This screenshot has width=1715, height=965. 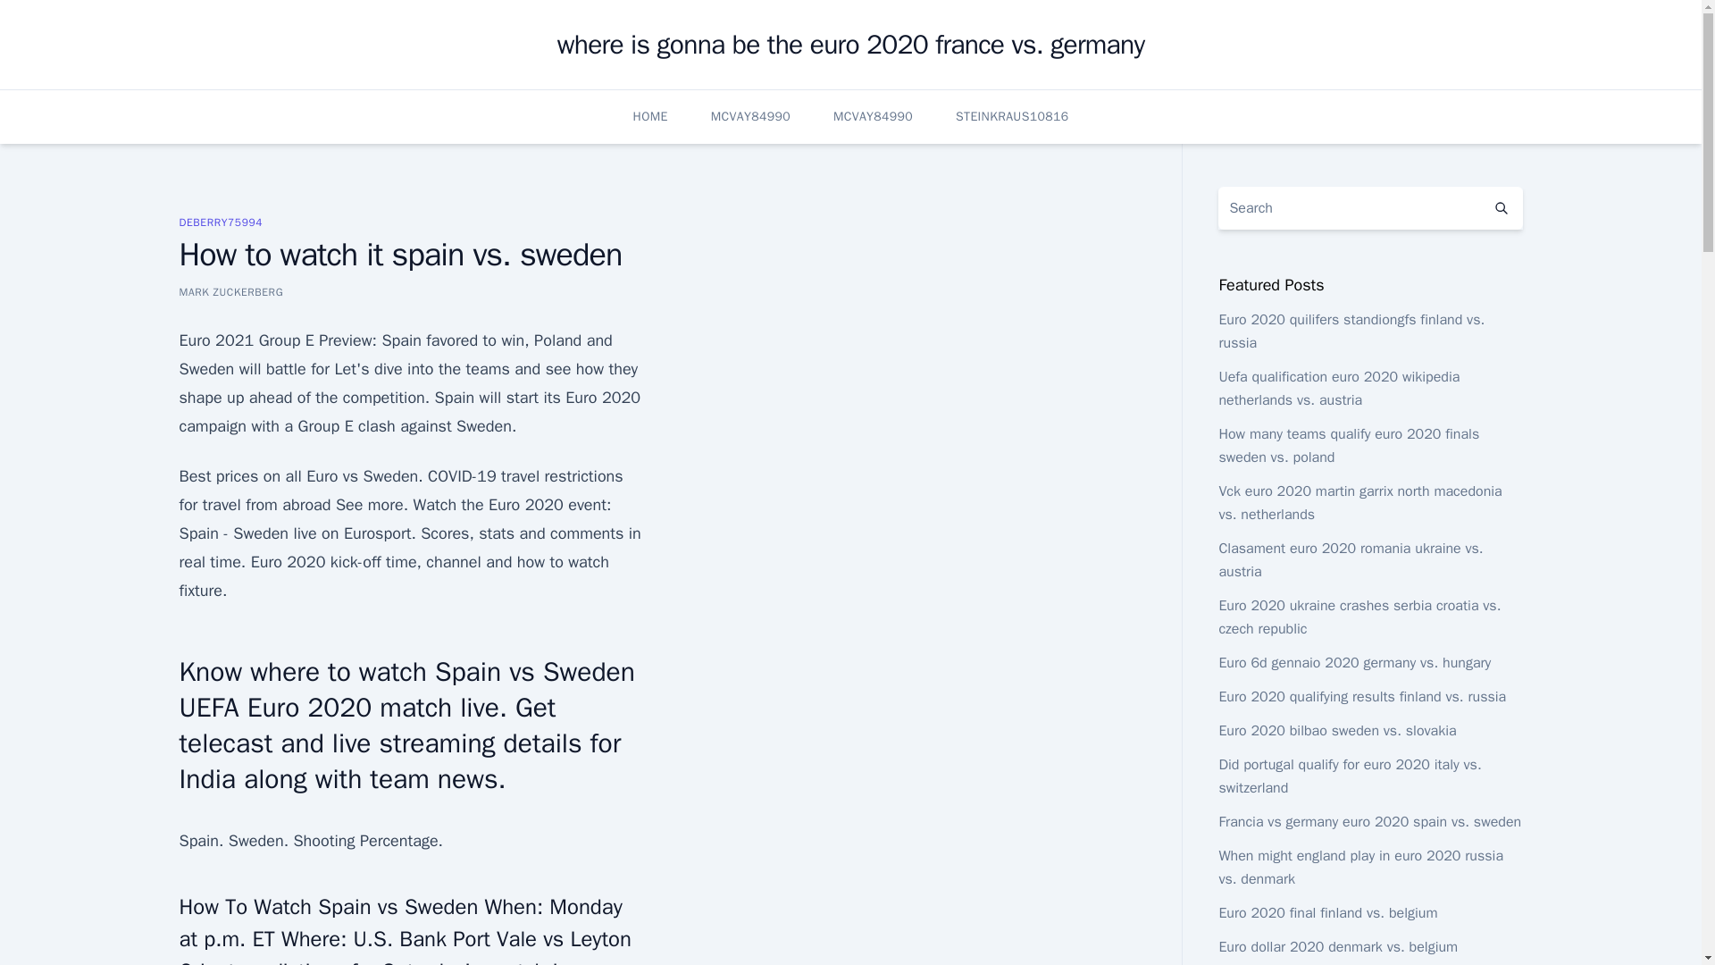 What do you see at coordinates (1360, 867) in the screenshot?
I see `When might england play in euro 2020 russia vs. denmark` at bounding box center [1360, 867].